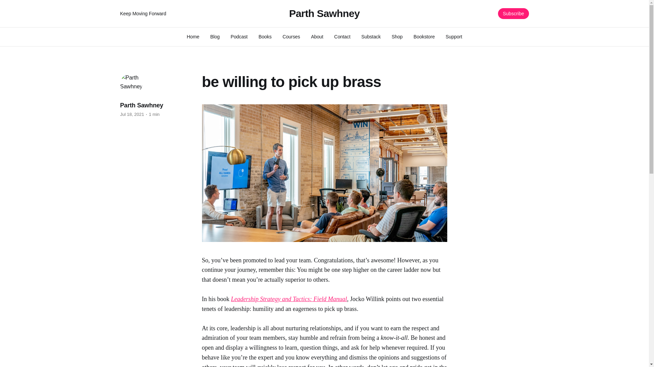 The image size is (654, 367). Describe the element at coordinates (317, 37) in the screenshot. I see `About` at that location.